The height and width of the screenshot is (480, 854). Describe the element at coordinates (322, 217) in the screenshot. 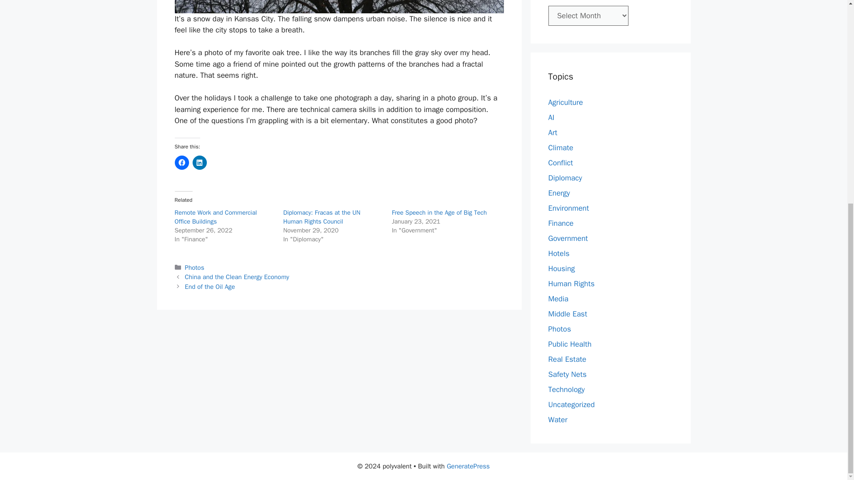

I see `Diplomacy: Fracas at the UN Human Rights Council` at that location.